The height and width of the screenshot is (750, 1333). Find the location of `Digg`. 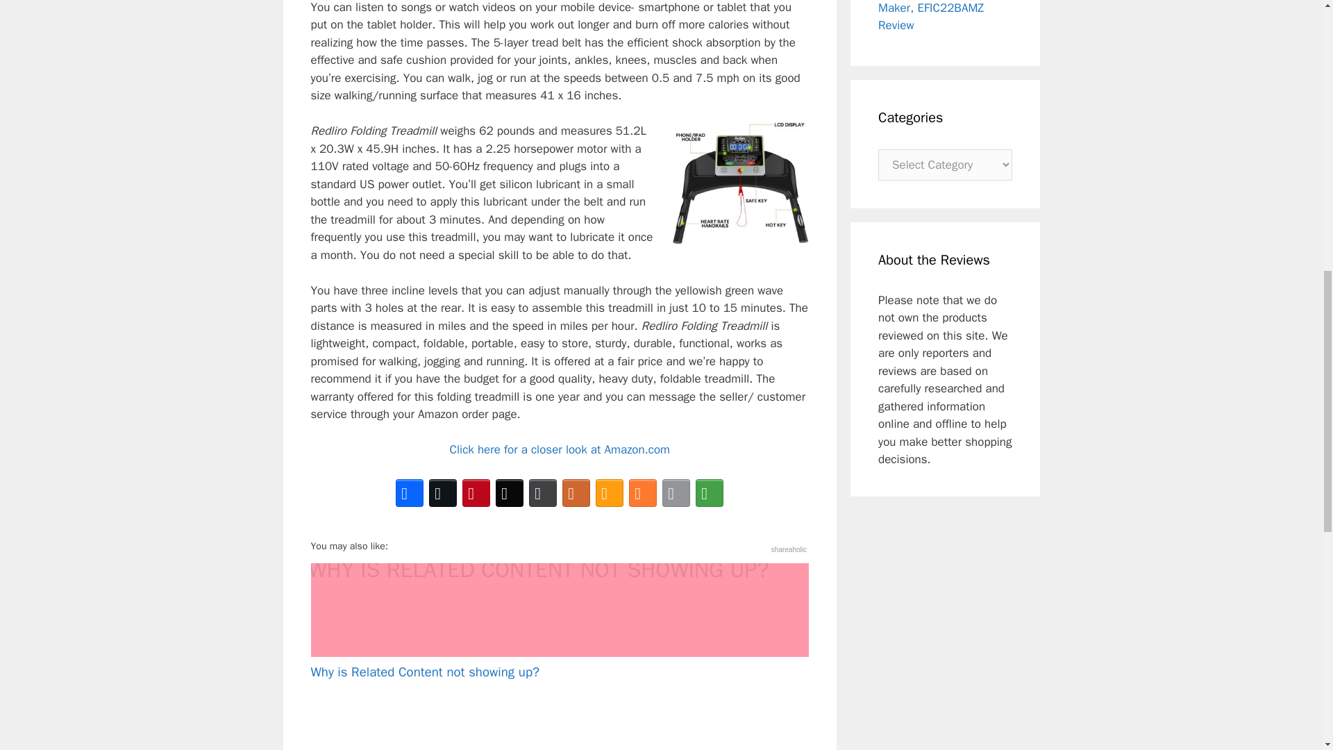

Digg is located at coordinates (510, 493).